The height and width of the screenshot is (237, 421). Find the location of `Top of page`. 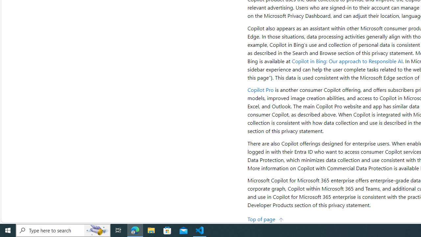

Top of page is located at coordinates (265, 219).